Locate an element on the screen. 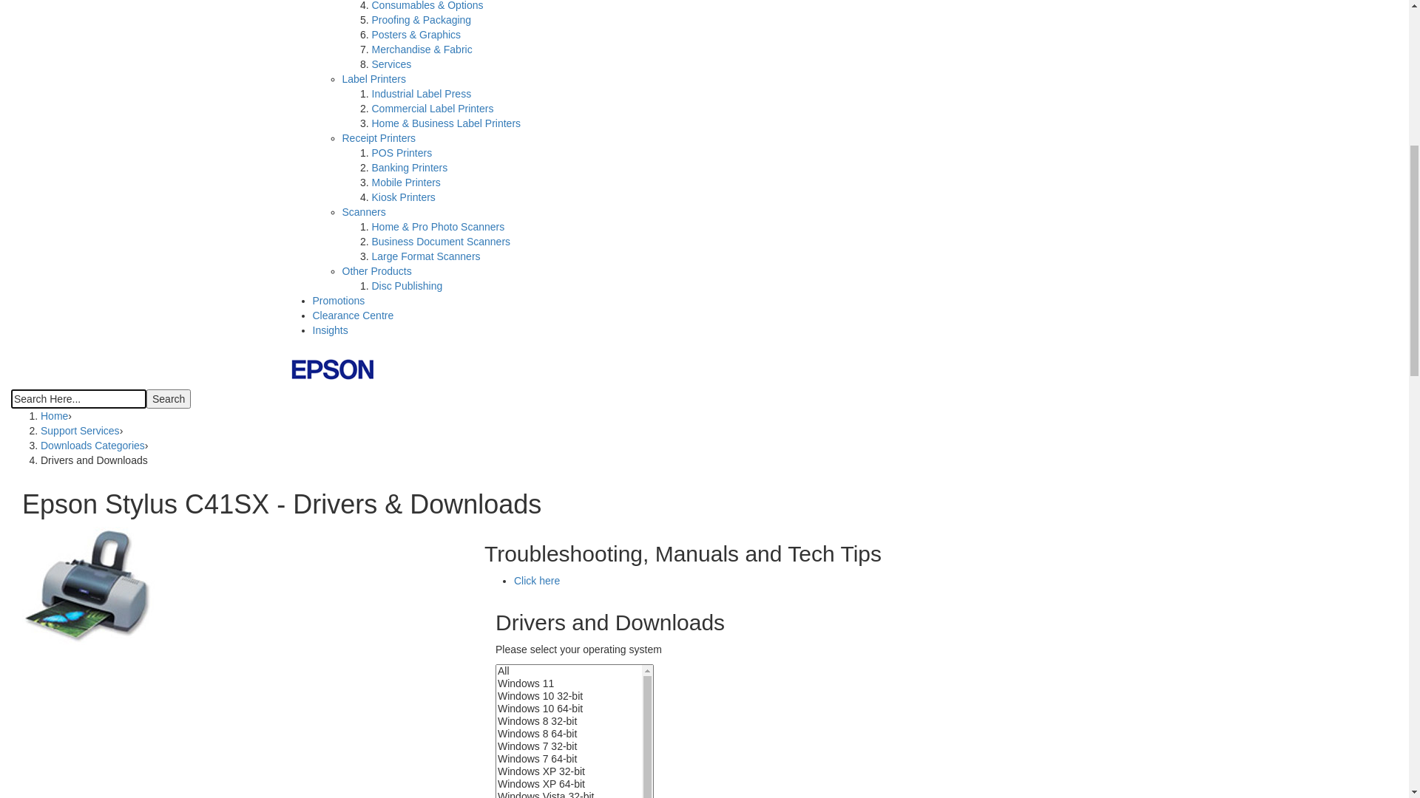  Home Theatre is located at coordinates (404, 398).